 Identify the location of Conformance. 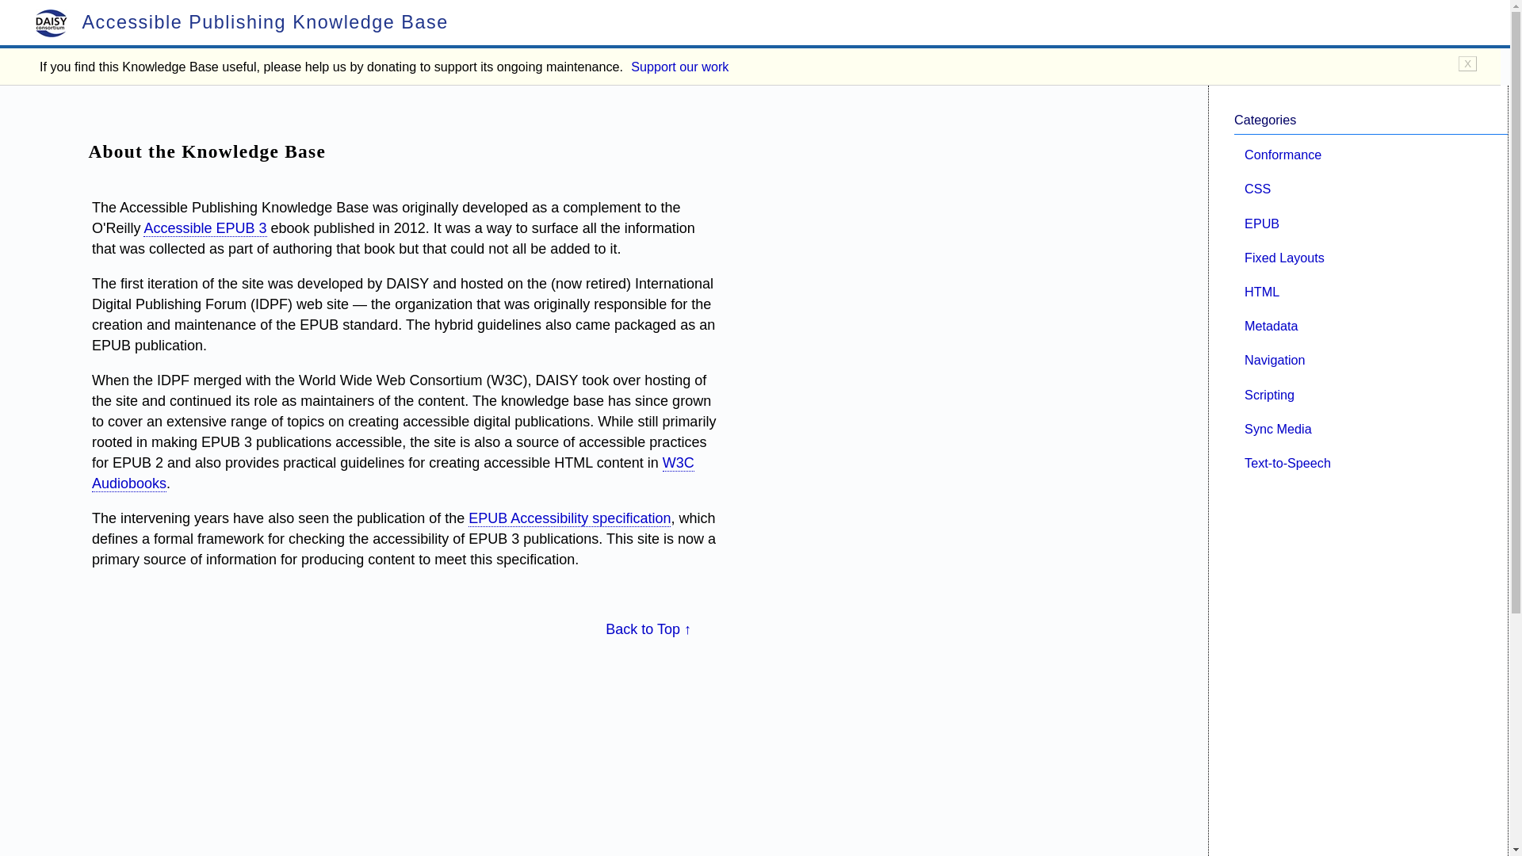
(1283, 154).